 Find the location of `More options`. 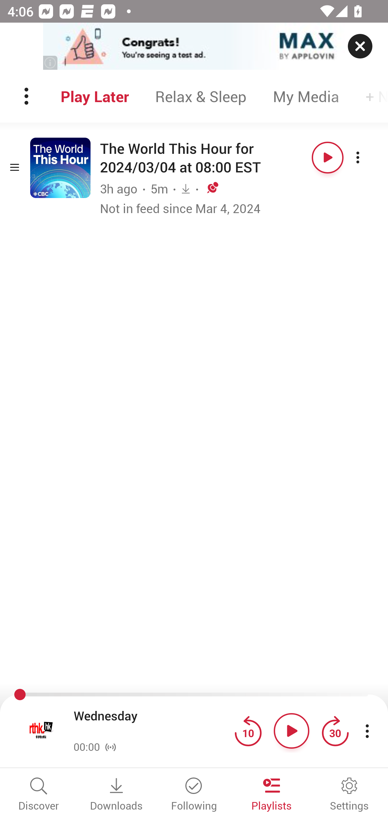

More options is located at coordinates (367, 157).